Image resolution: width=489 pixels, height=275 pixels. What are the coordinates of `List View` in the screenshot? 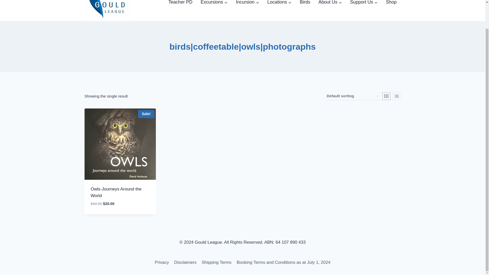 It's located at (397, 96).